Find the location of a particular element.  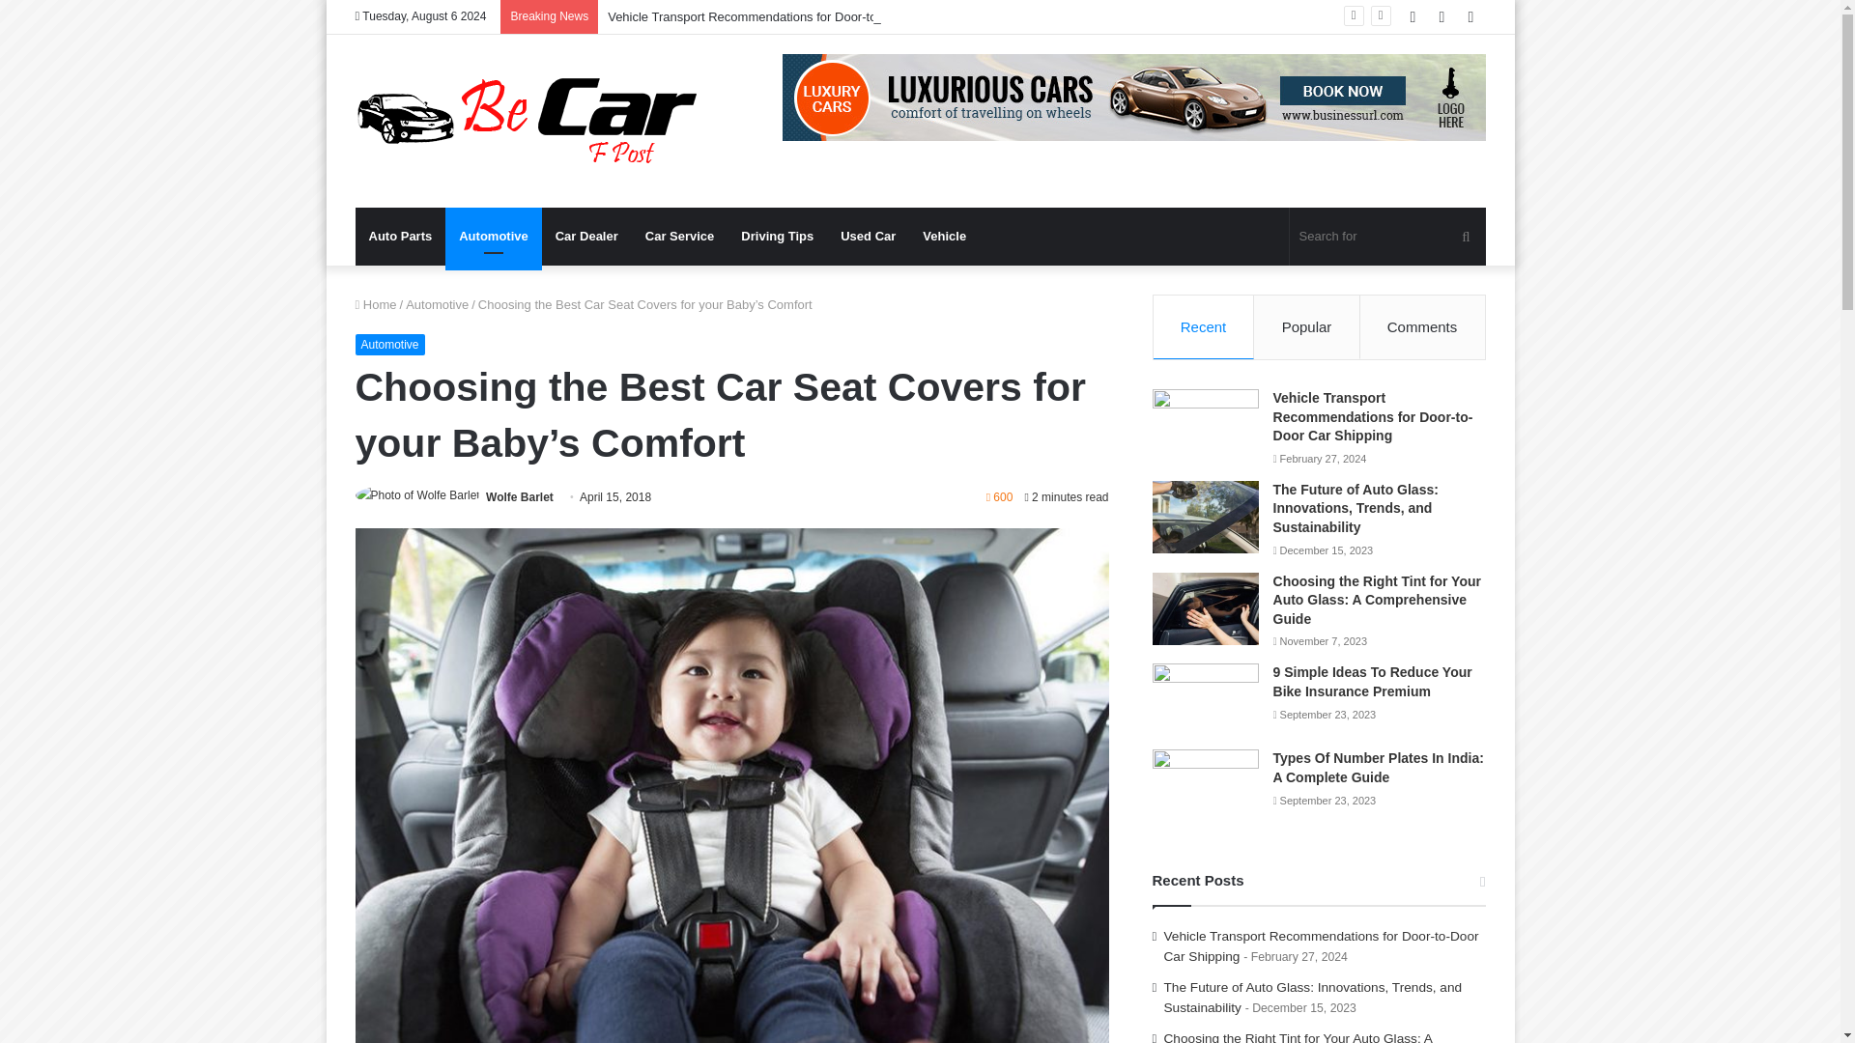

Wolfe Barlet is located at coordinates (520, 496).